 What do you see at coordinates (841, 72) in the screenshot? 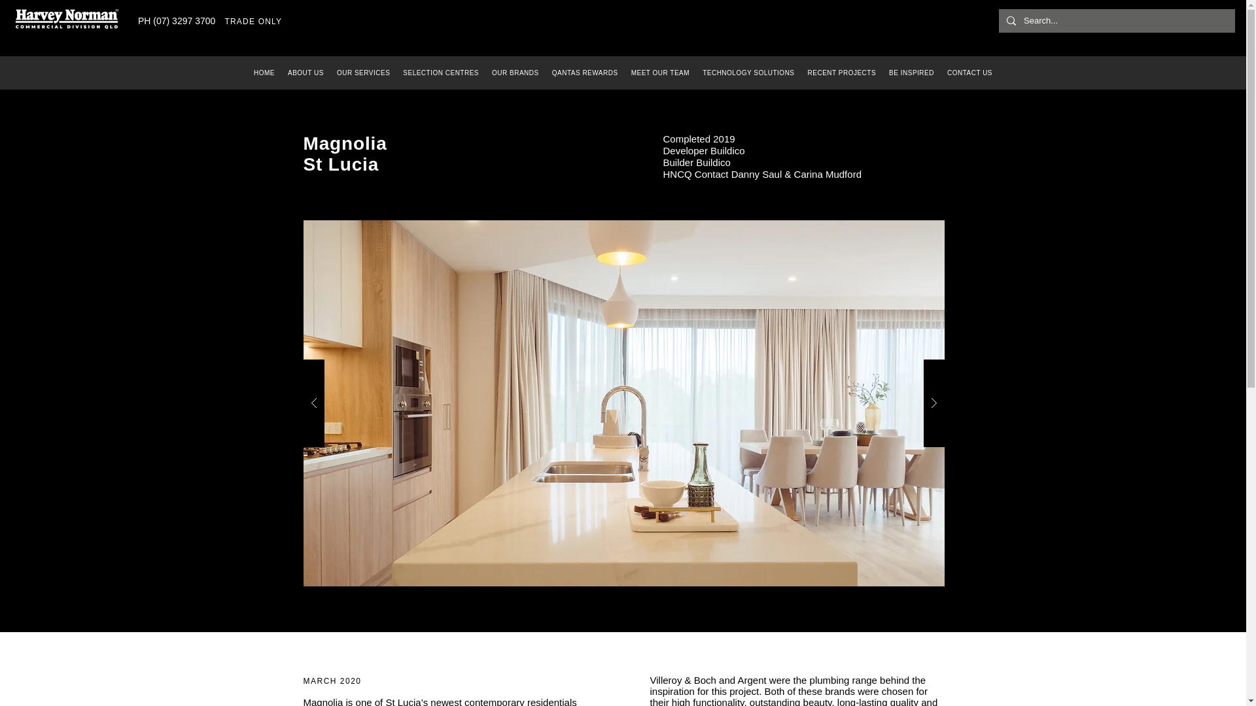
I see `RECENT PROJECTS` at bounding box center [841, 72].